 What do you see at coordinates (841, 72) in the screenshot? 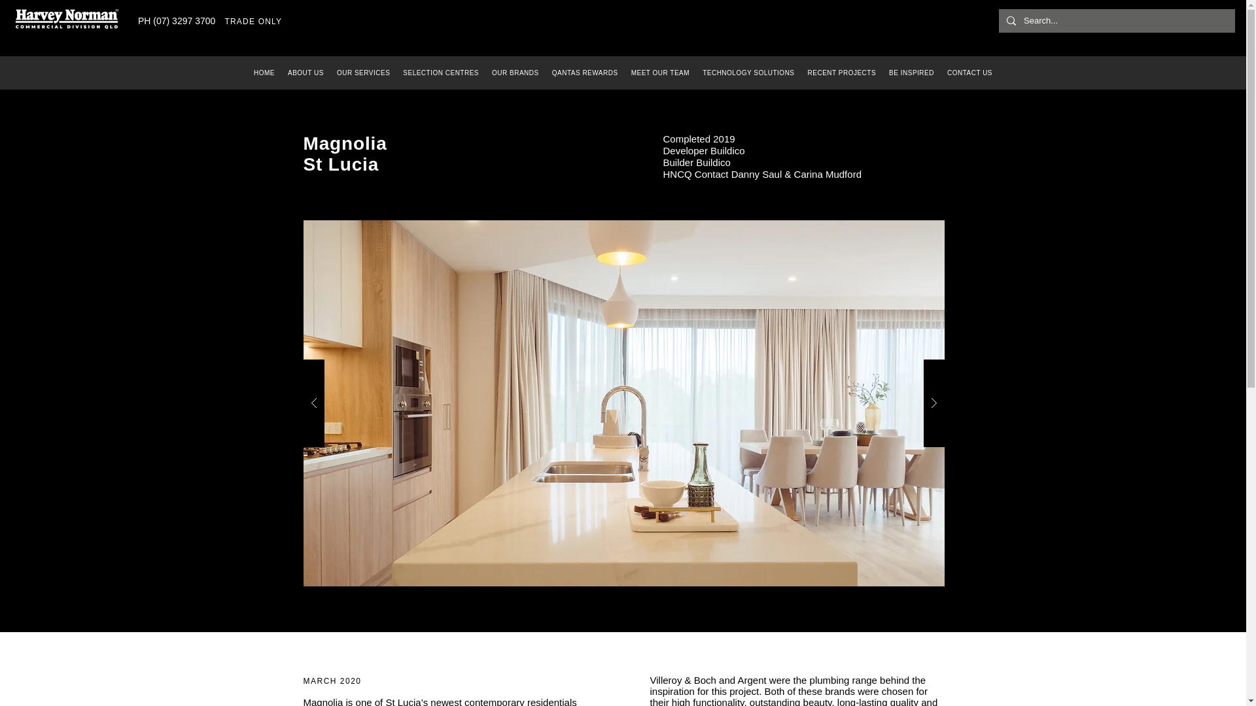
I see `RECENT PROJECTS` at bounding box center [841, 72].